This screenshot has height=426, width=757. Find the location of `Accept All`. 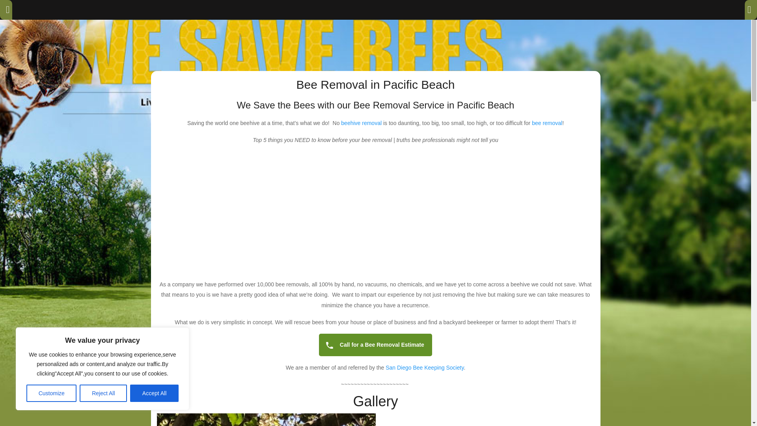

Accept All is located at coordinates (155, 393).